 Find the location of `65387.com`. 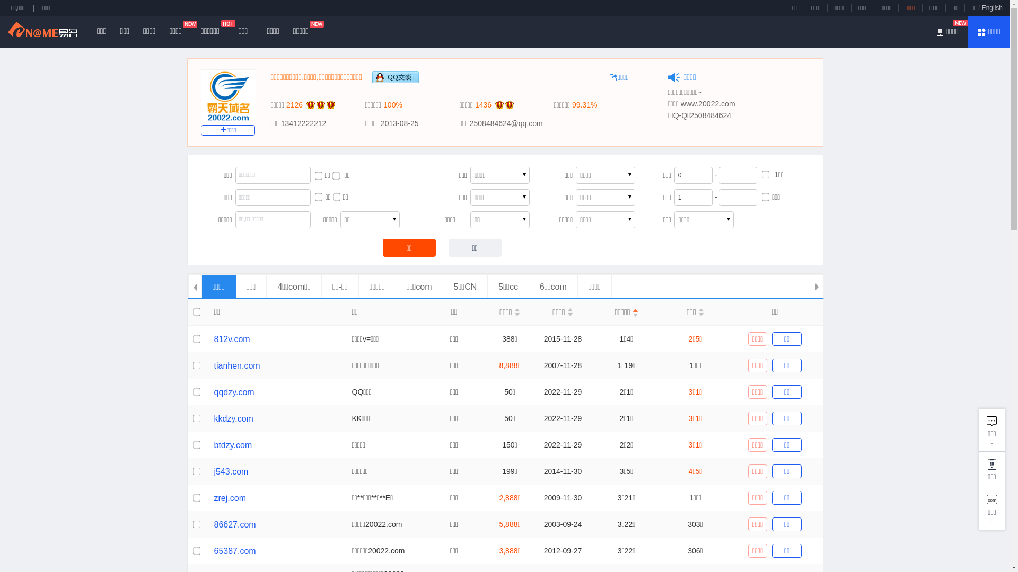

65387.com is located at coordinates (235, 551).